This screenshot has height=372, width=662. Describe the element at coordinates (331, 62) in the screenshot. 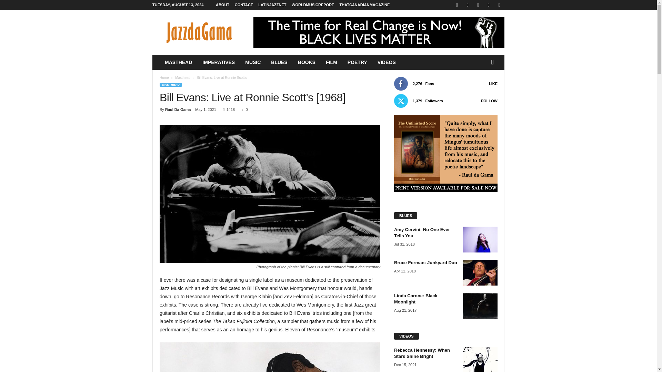

I see `FILM` at that location.